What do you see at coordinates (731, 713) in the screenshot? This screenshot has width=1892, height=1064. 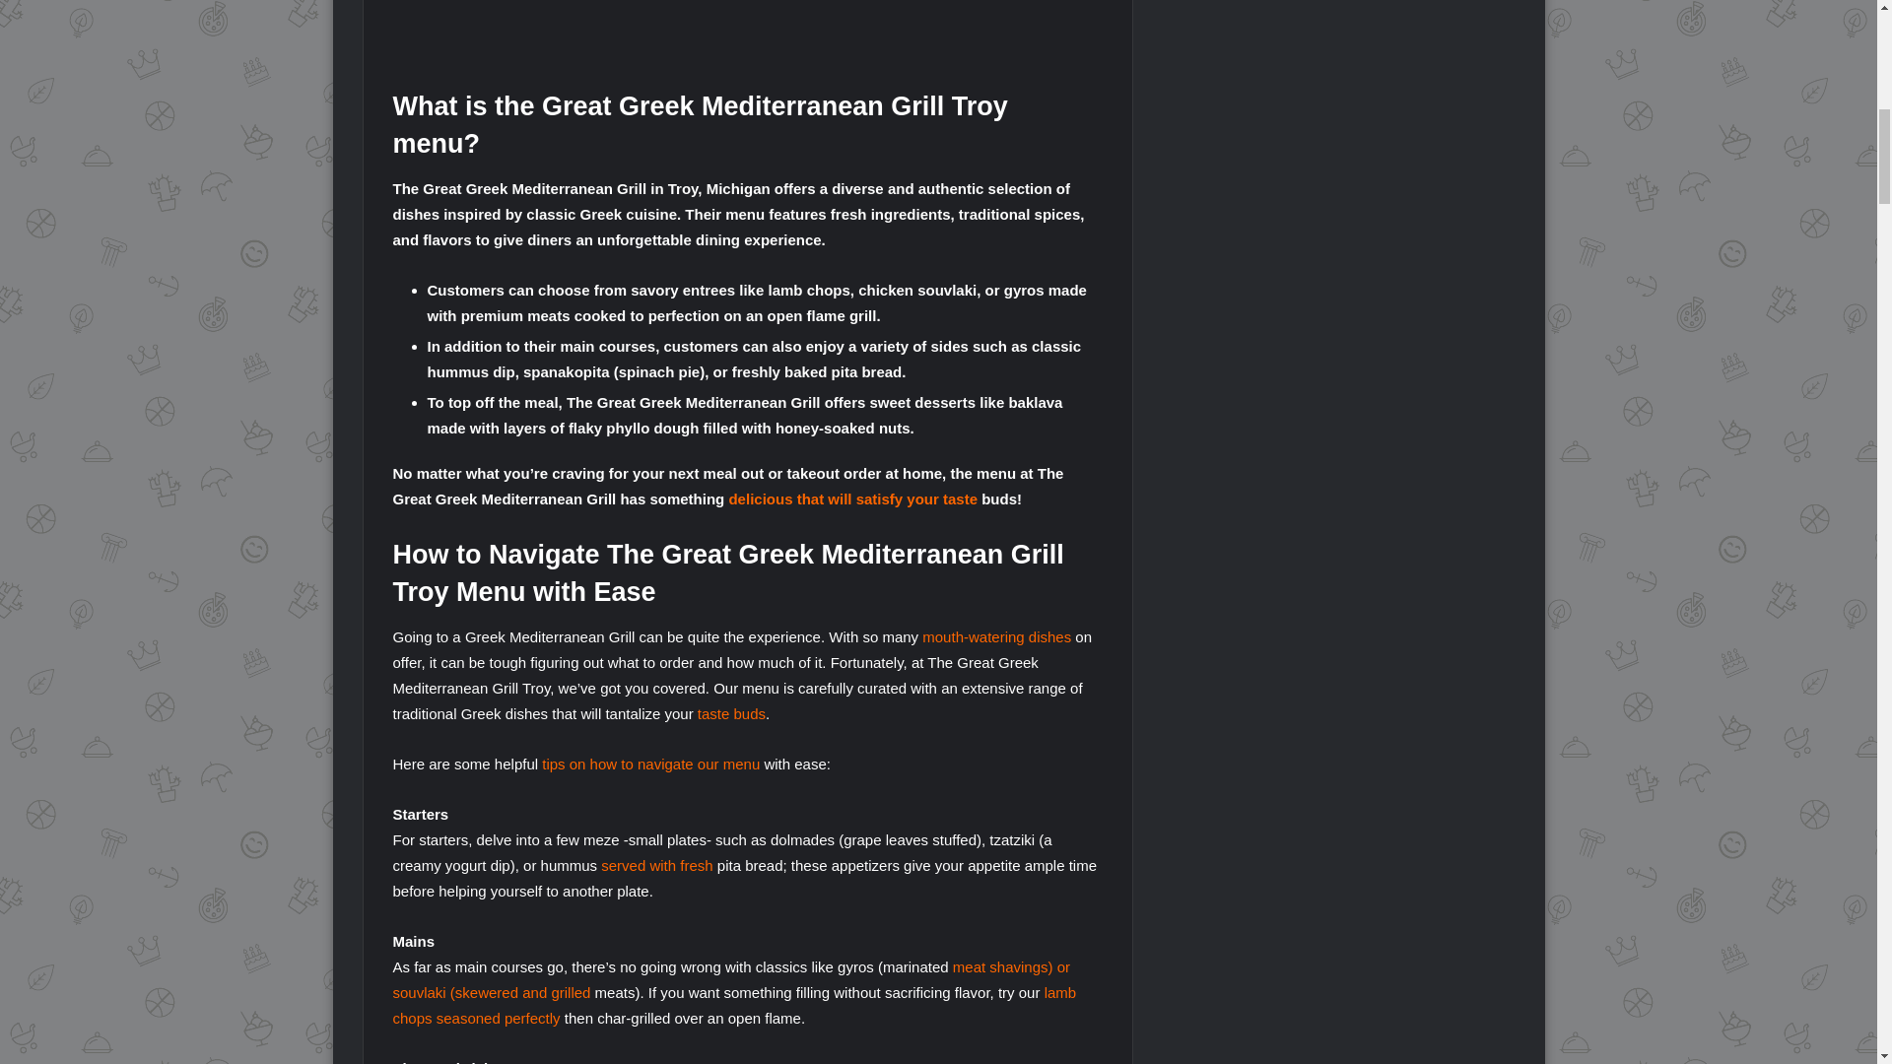 I see `taste buds` at bounding box center [731, 713].